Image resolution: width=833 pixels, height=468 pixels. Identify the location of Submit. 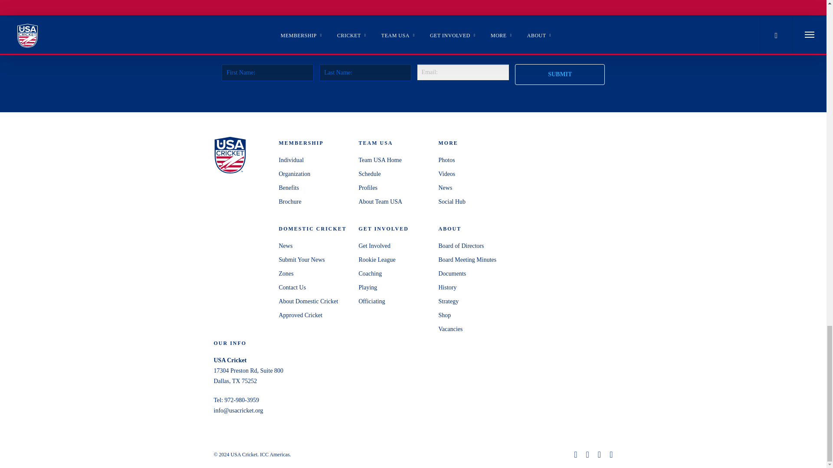
(560, 74).